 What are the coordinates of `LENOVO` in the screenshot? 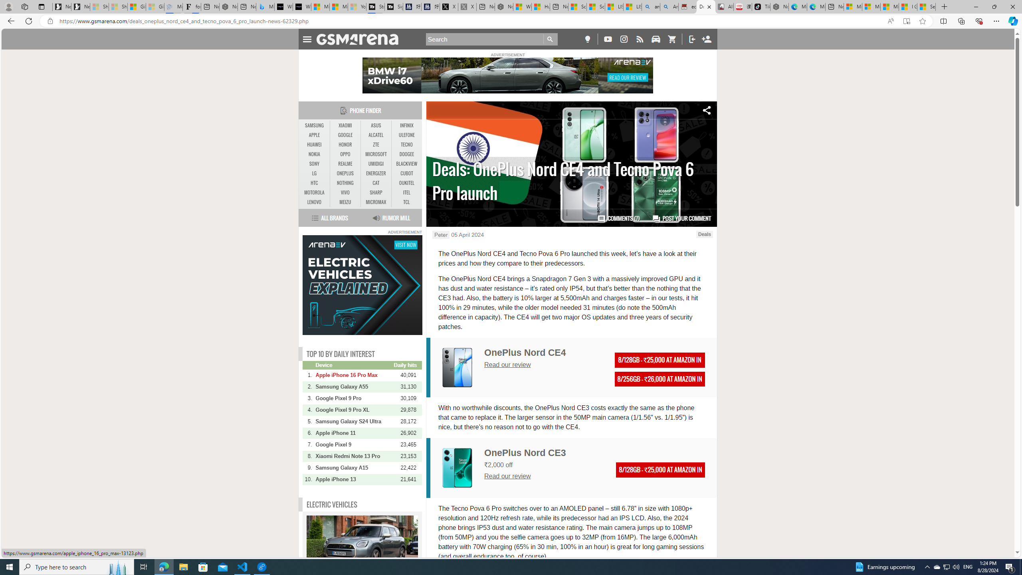 It's located at (315, 202).